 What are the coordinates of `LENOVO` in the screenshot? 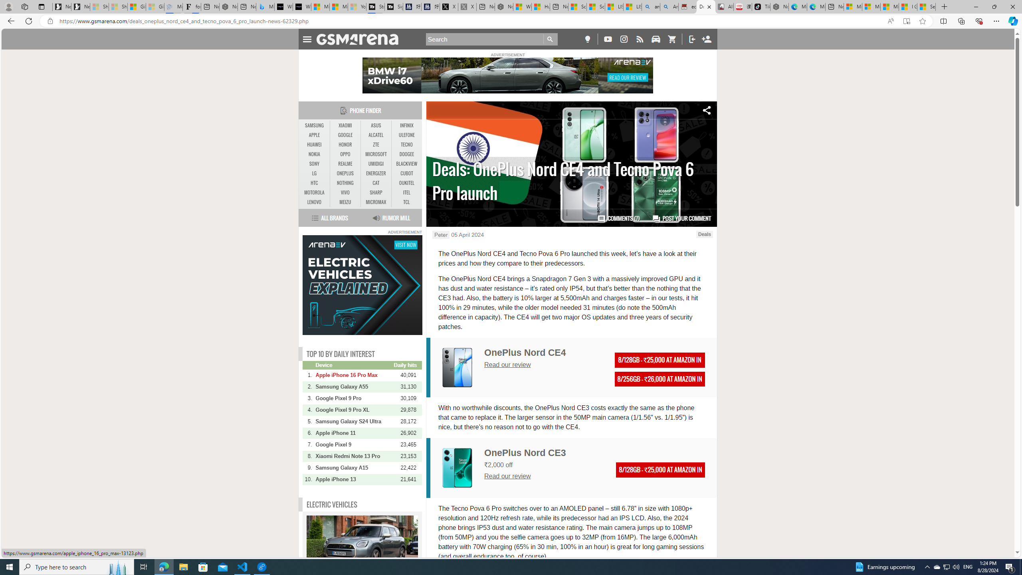 It's located at (315, 202).